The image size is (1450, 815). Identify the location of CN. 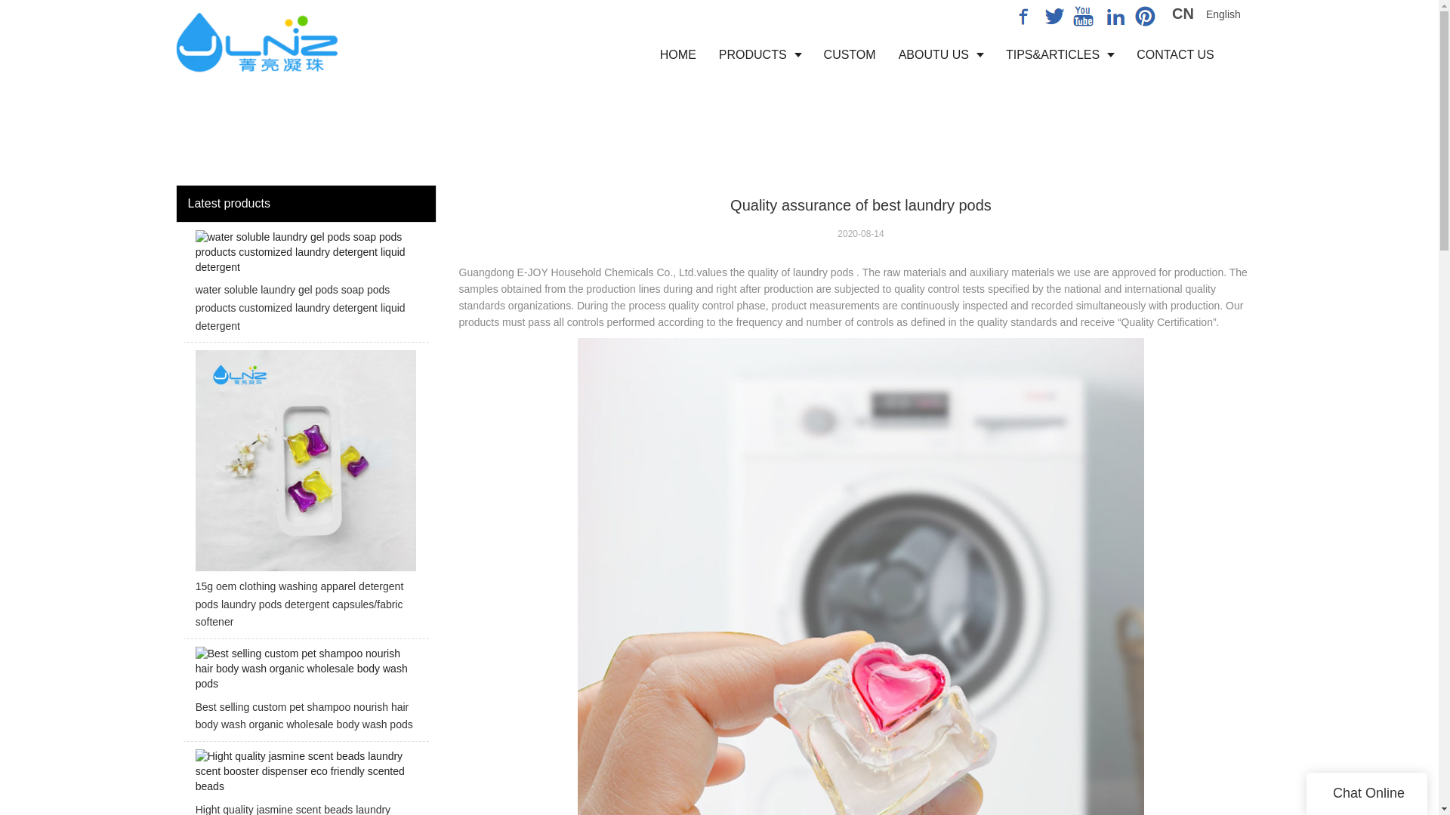
(1183, 15).